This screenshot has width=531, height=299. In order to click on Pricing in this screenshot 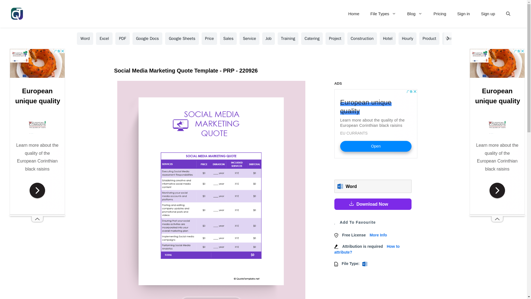, I will do `click(440, 14)`.